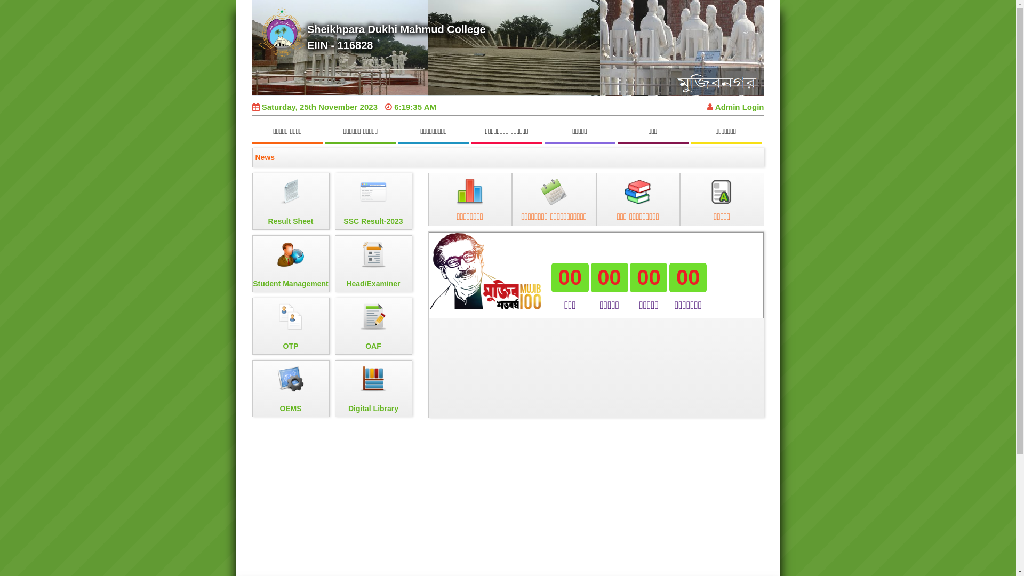 The height and width of the screenshot is (576, 1024). Describe the element at coordinates (290, 263) in the screenshot. I see `Student Management` at that location.